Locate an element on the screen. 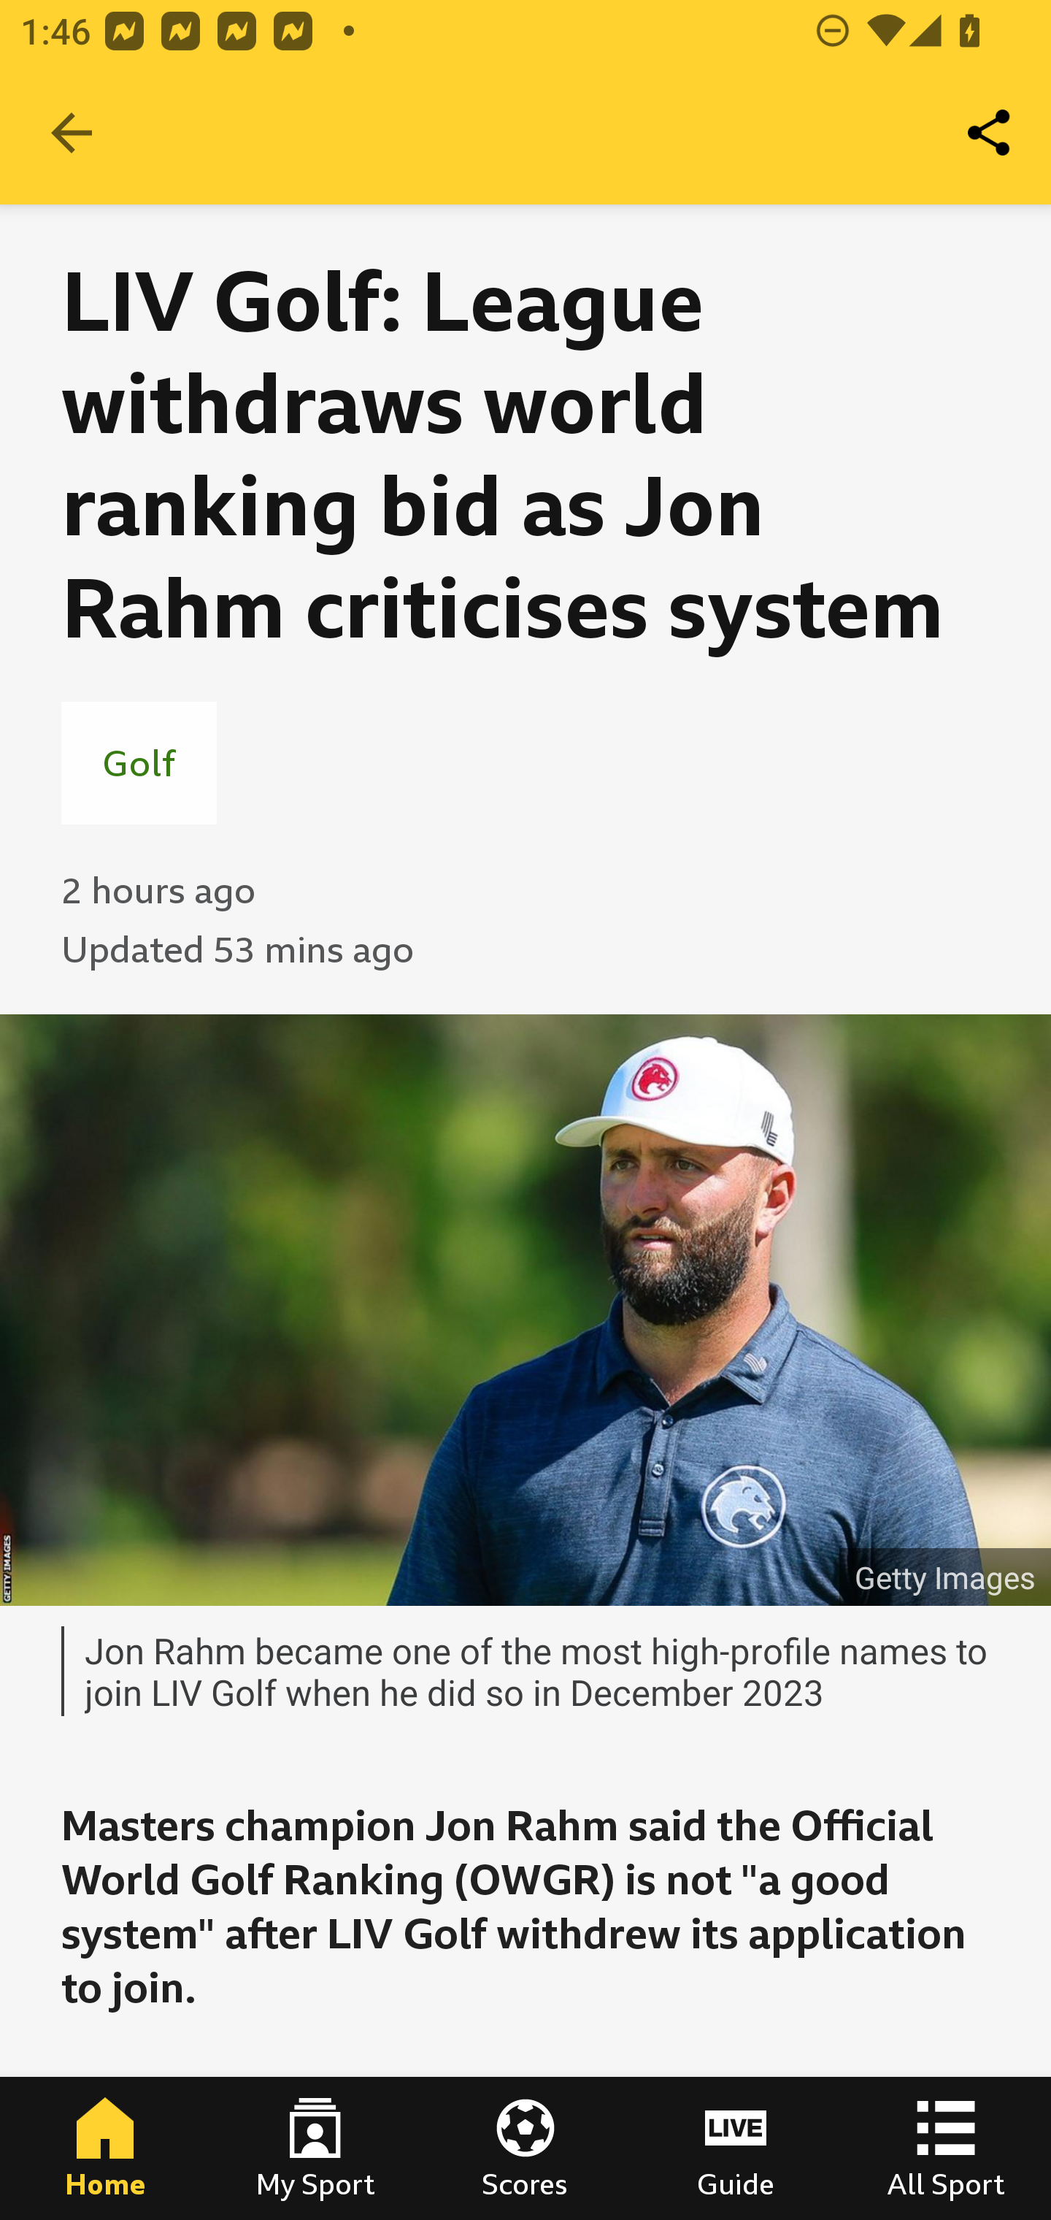  Golf is located at coordinates (139, 762).